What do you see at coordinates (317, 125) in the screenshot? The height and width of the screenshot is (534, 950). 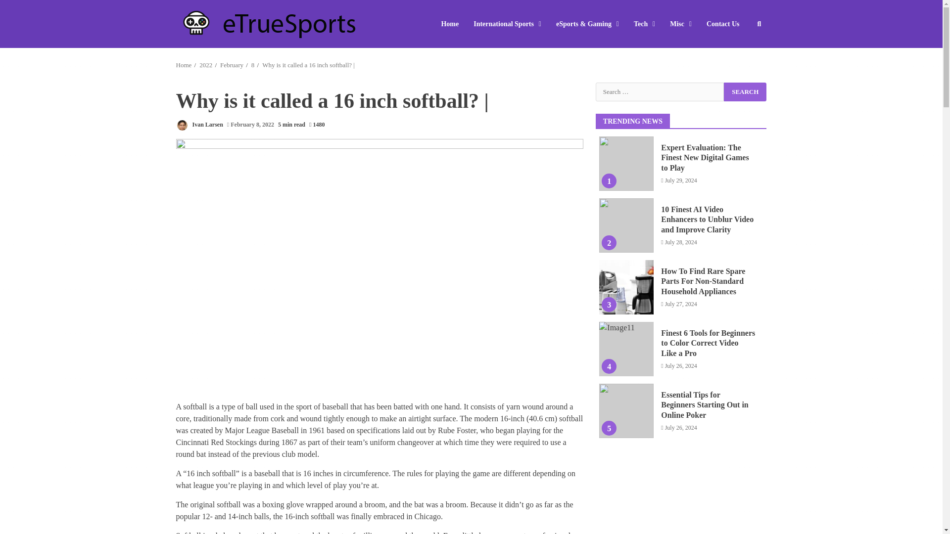 I see `1480` at bounding box center [317, 125].